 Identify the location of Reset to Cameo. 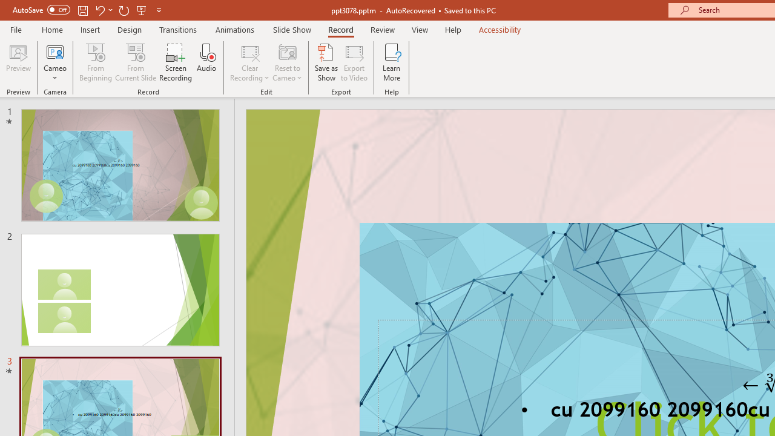
(287, 62).